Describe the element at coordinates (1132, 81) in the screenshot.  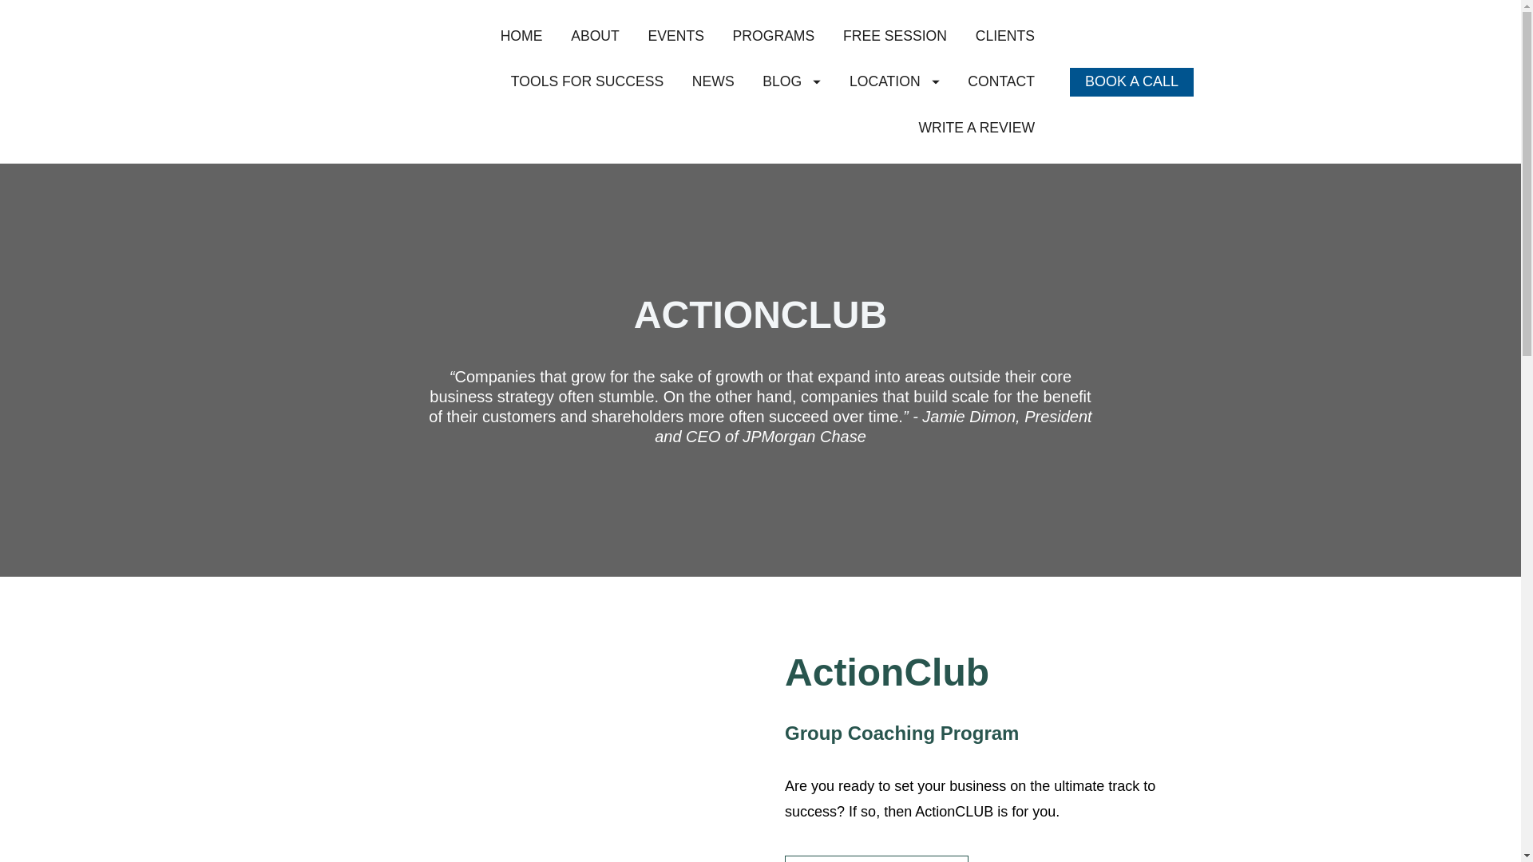
I see `BOOK A CALL` at that location.